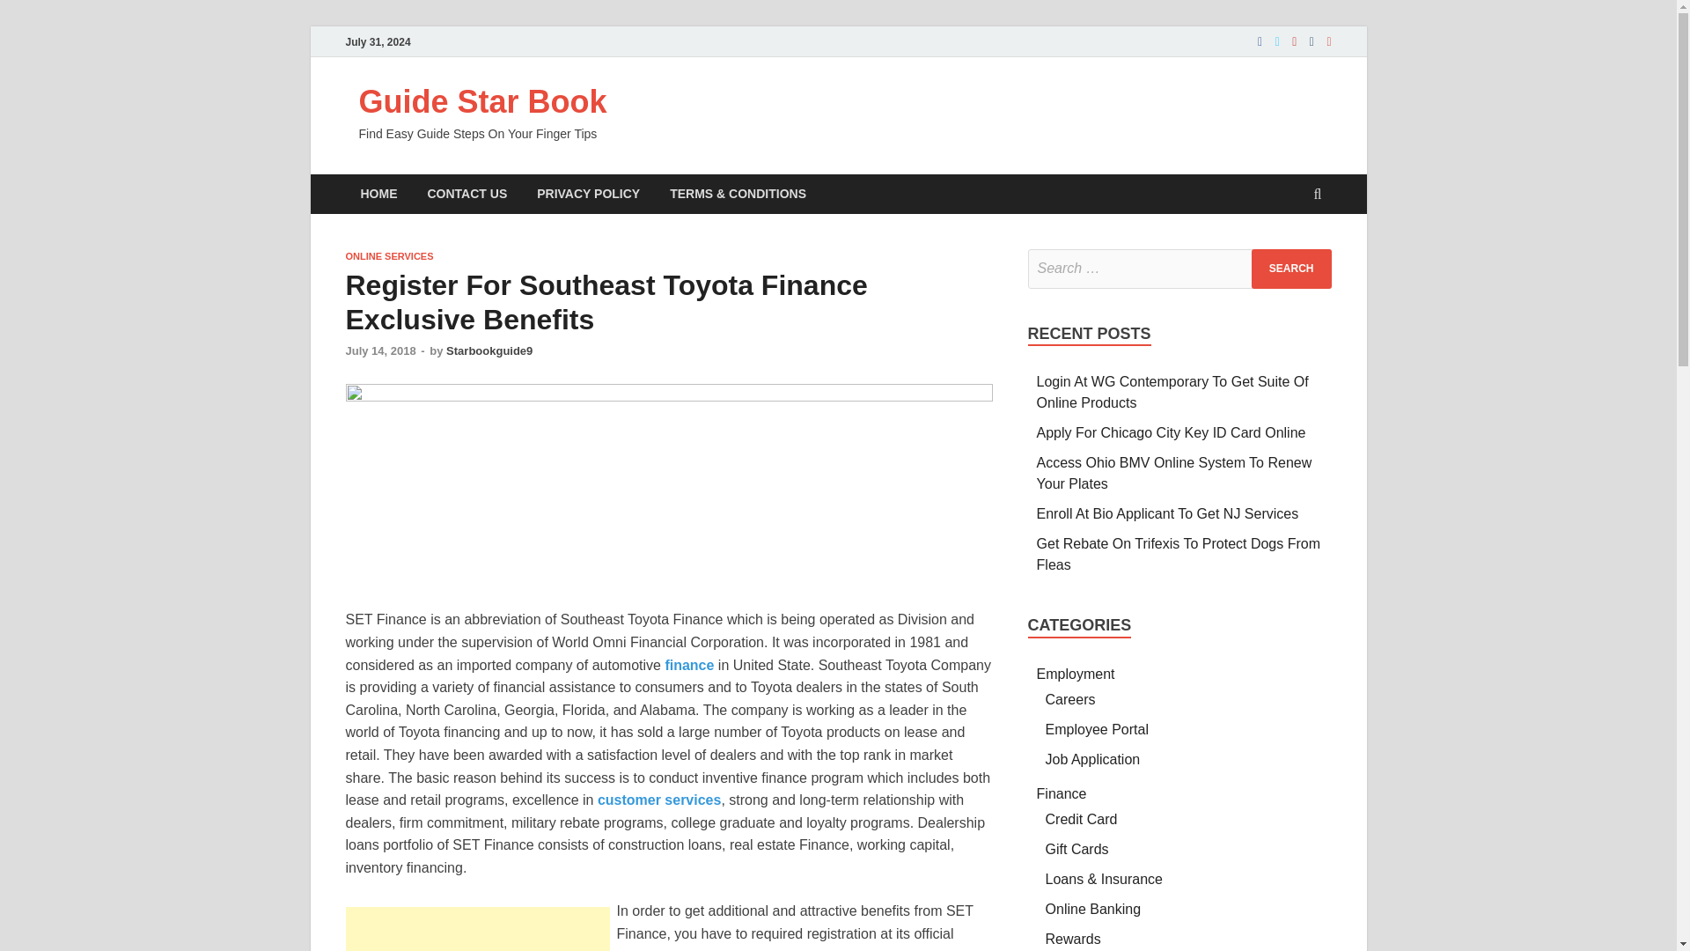 The height and width of the screenshot is (951, 1690). Describe the element at coordinates (1172, 432) in the screenshot. I see `Apply For Chicago City Key ID Card Online` at that location.